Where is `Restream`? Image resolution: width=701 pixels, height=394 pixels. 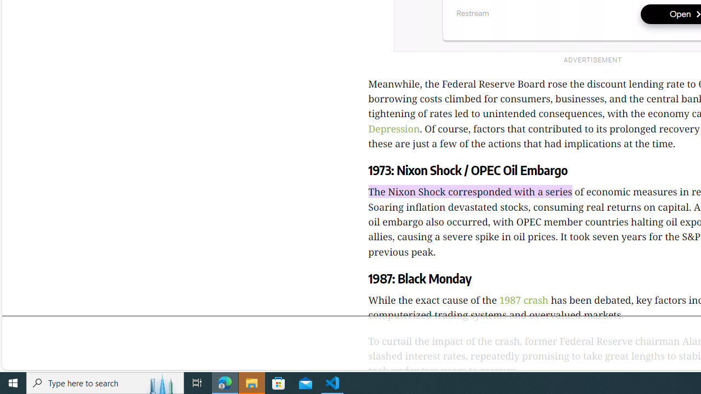
Restream is located at coordinates (473, 13).